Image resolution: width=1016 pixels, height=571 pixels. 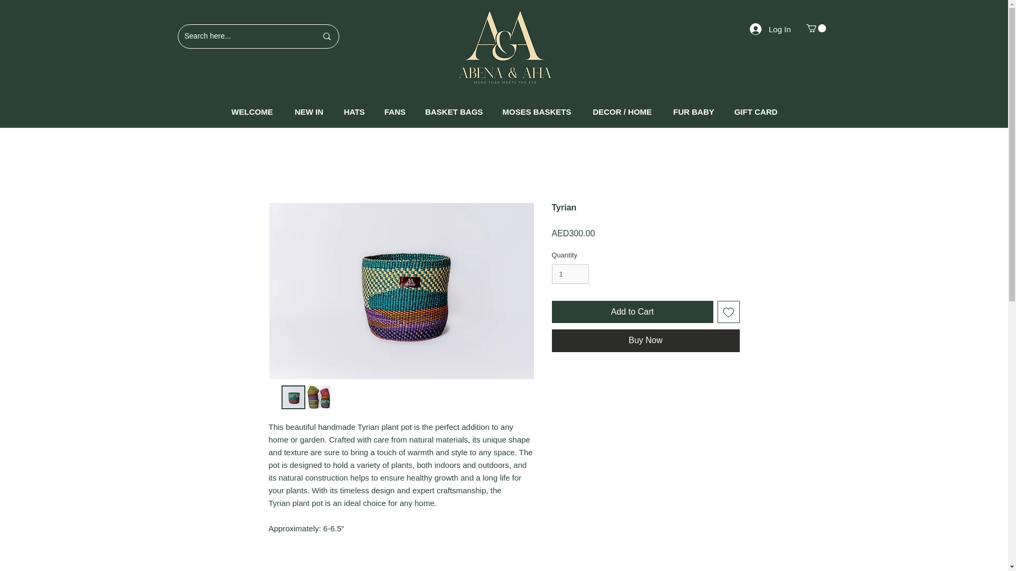 I want to click on MOSES BASKETS, so click(x=537, y=111).